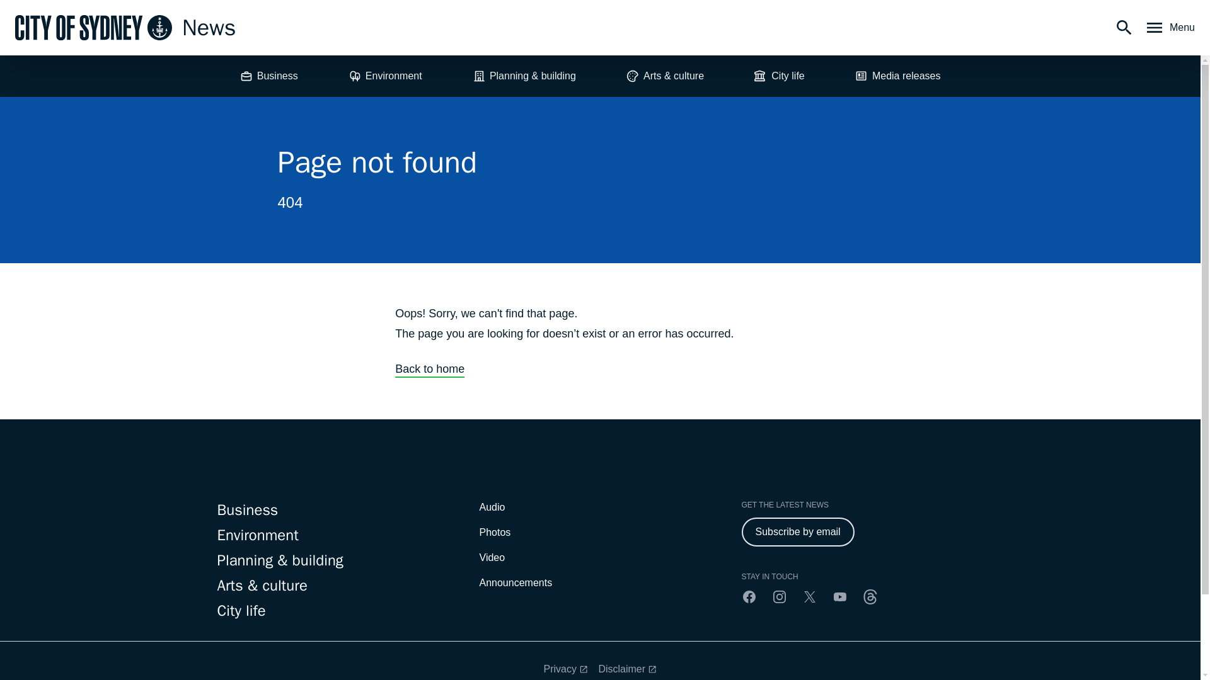 This screenshot has height=680, width=1210. I want to click on Audio, so click(492, 507).